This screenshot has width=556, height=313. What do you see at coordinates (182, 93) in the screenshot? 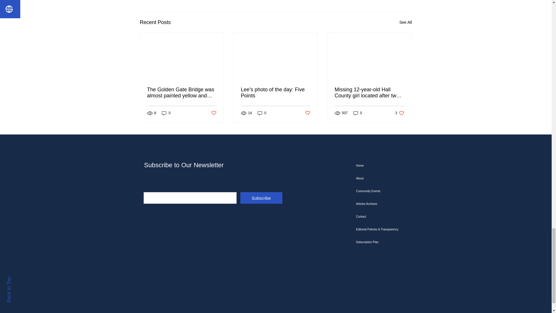
I see `The Golden Gate Bridge was almost painted yellow and black` at bounding box center [182, 93].